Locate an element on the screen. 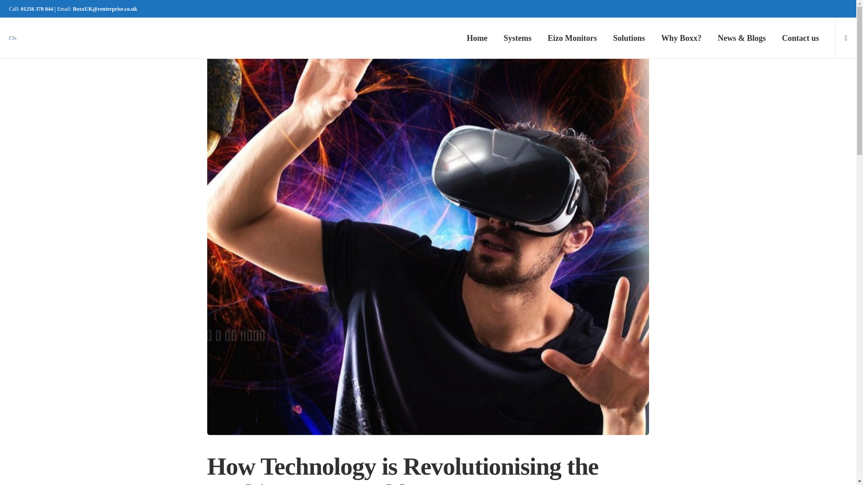  Eizo Monitors is located at coordinates (573, 38).